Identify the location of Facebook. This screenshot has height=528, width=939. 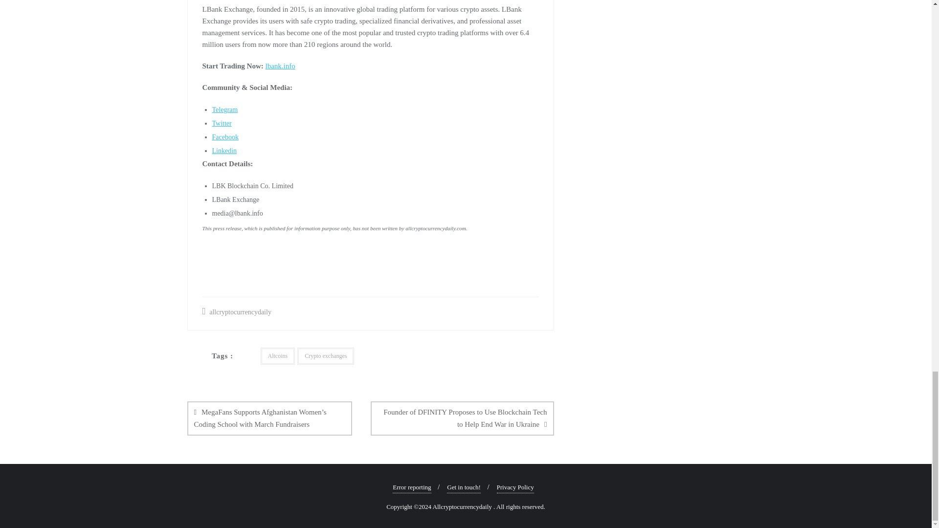
(225, 137).